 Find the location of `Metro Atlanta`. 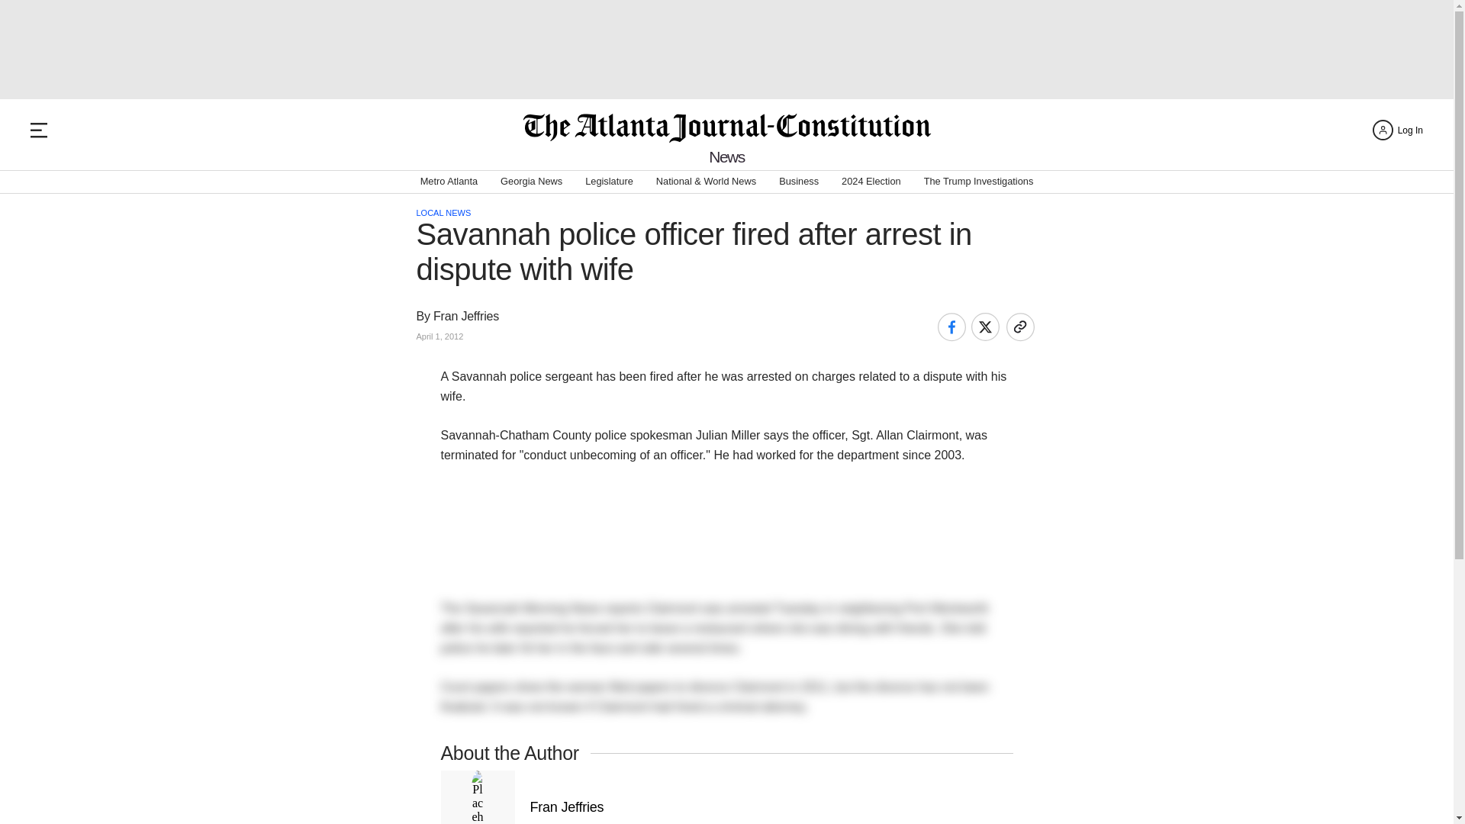

Metro Atlanta is located at coordinates (449, 182).